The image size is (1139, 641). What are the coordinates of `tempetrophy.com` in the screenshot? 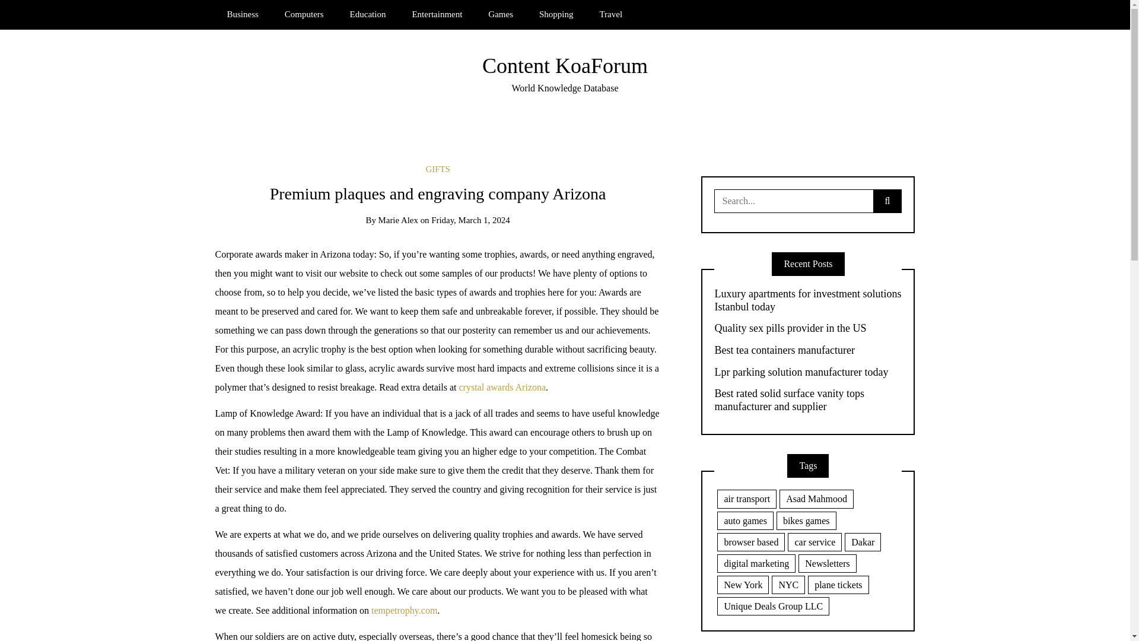 It's located at (404, 610).